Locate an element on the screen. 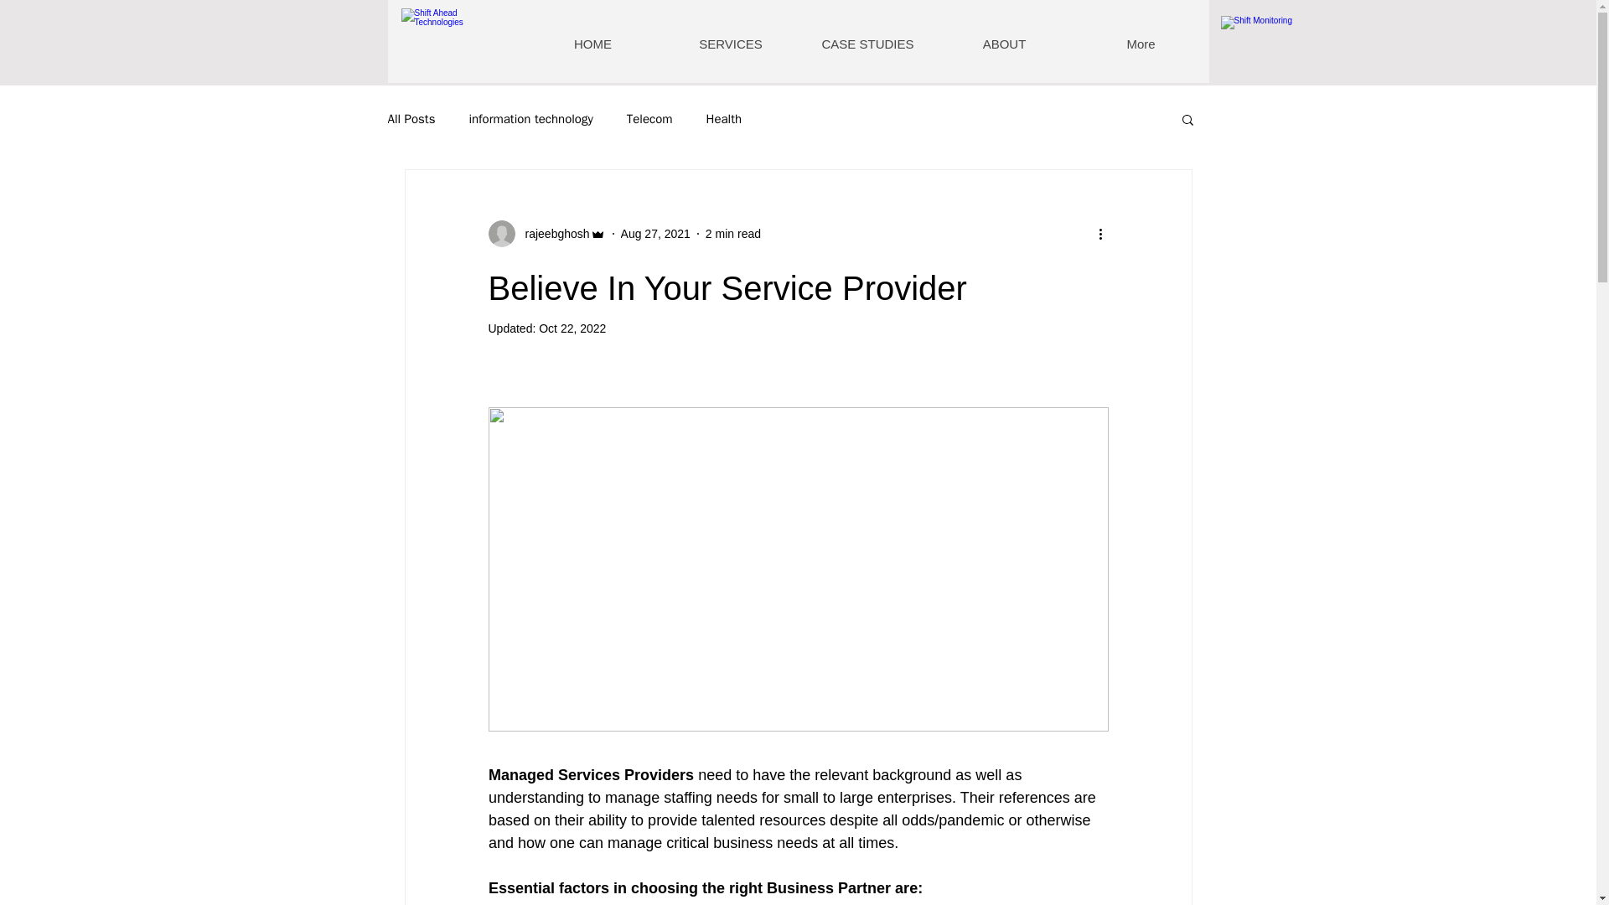  HOME is located at coordinates (592, 44).